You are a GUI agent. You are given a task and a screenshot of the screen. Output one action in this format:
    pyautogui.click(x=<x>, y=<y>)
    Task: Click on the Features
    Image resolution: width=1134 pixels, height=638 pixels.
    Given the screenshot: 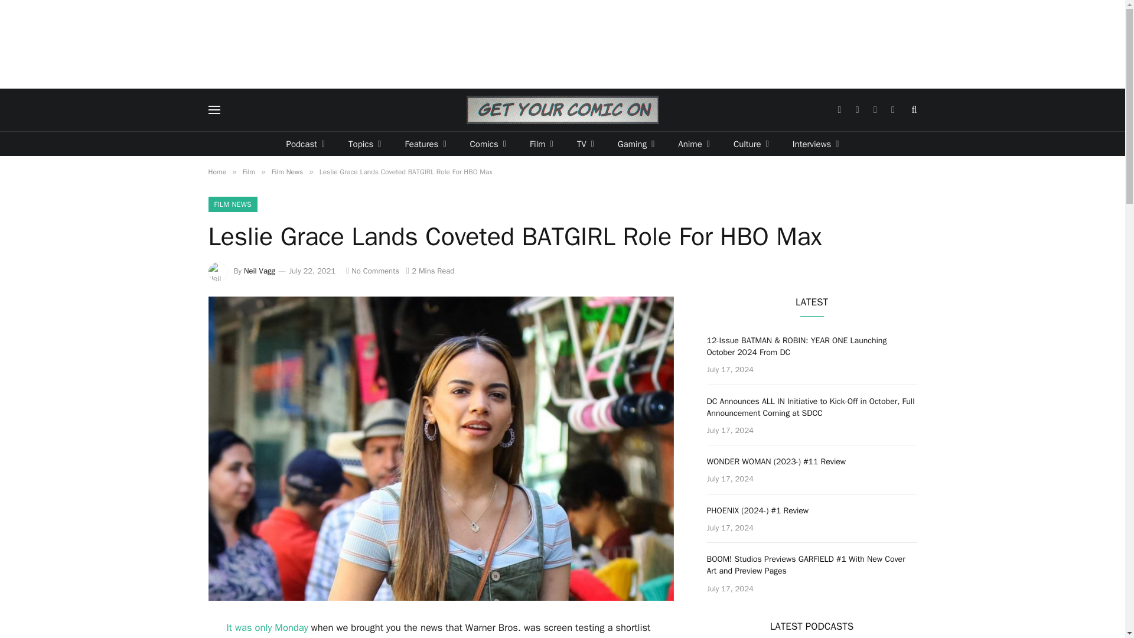 What is the action you would take?
    pyautogui.click(x=425, y=143)
    